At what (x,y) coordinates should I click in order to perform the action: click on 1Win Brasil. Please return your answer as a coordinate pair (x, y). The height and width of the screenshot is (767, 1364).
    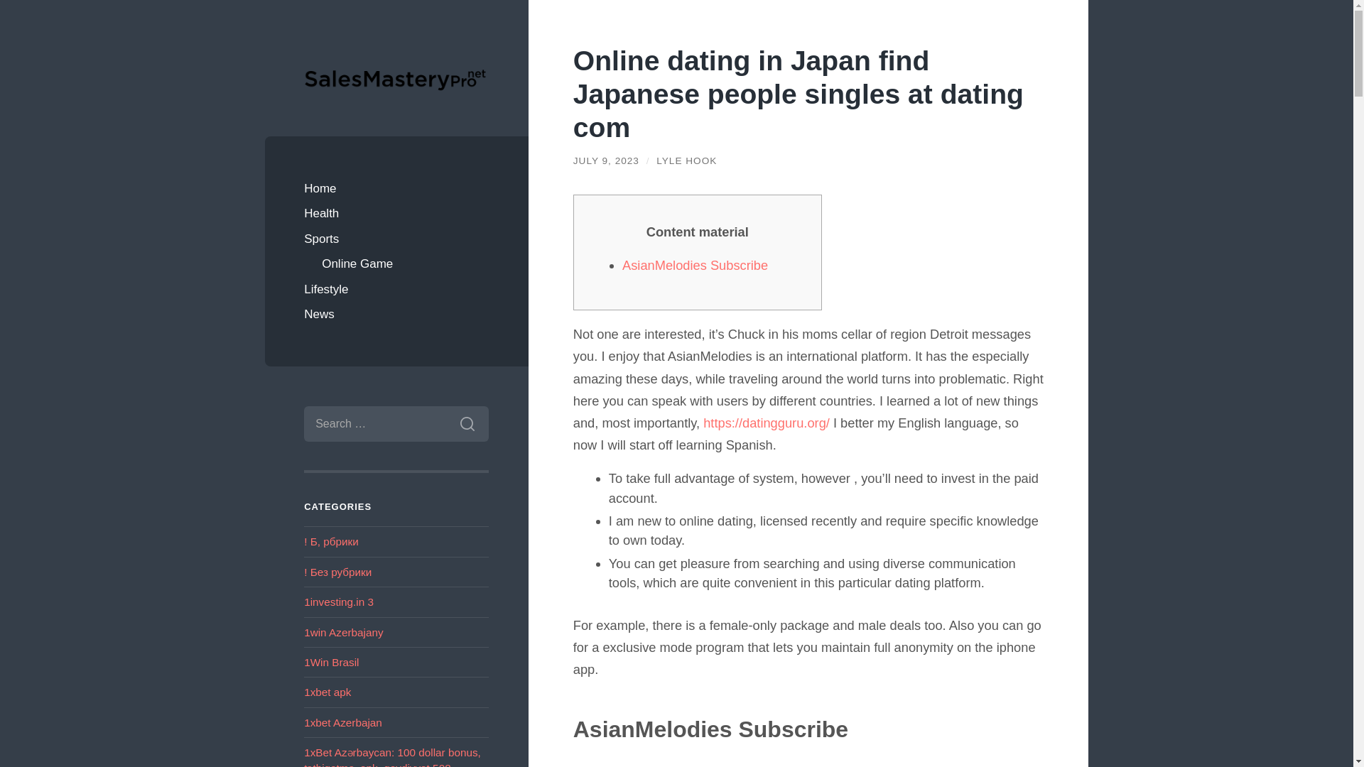
    Looking at the image, I should click on (331, 662).